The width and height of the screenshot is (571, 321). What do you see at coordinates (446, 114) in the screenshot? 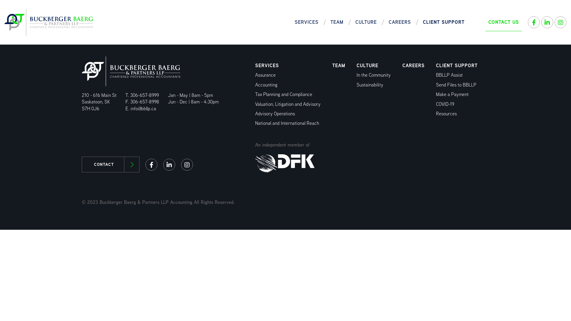
I see `Resources` at bounding box center [446, 114].